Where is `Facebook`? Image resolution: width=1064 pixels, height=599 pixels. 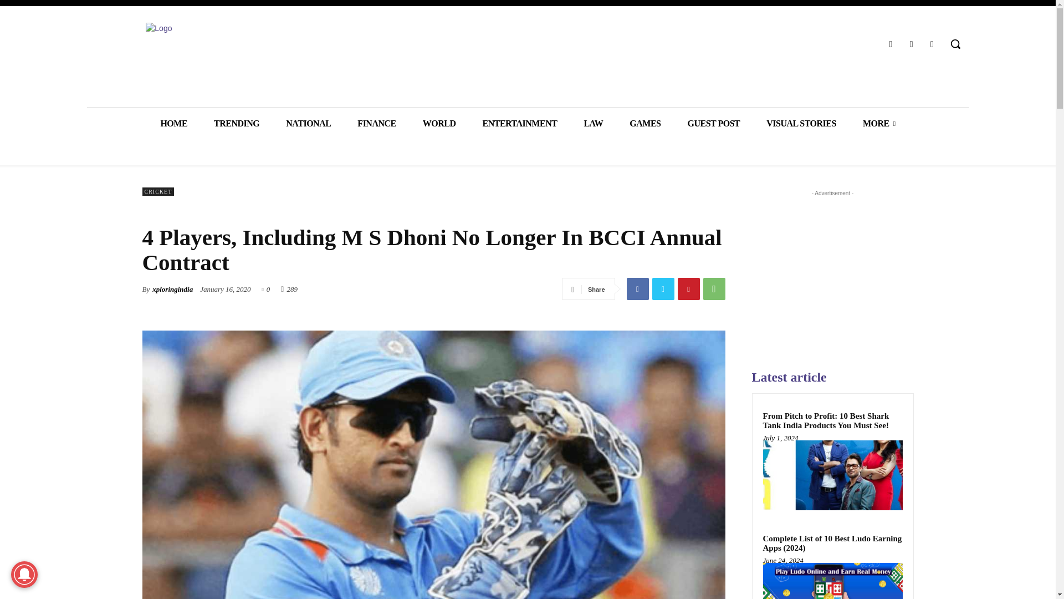 Facebook is located at coordinates (637, 289).